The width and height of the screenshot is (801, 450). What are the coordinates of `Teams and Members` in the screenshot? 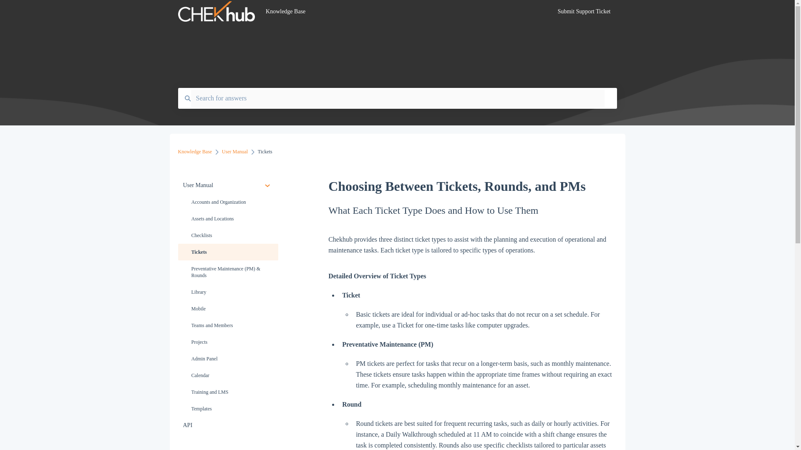 It's located at (228, 325).